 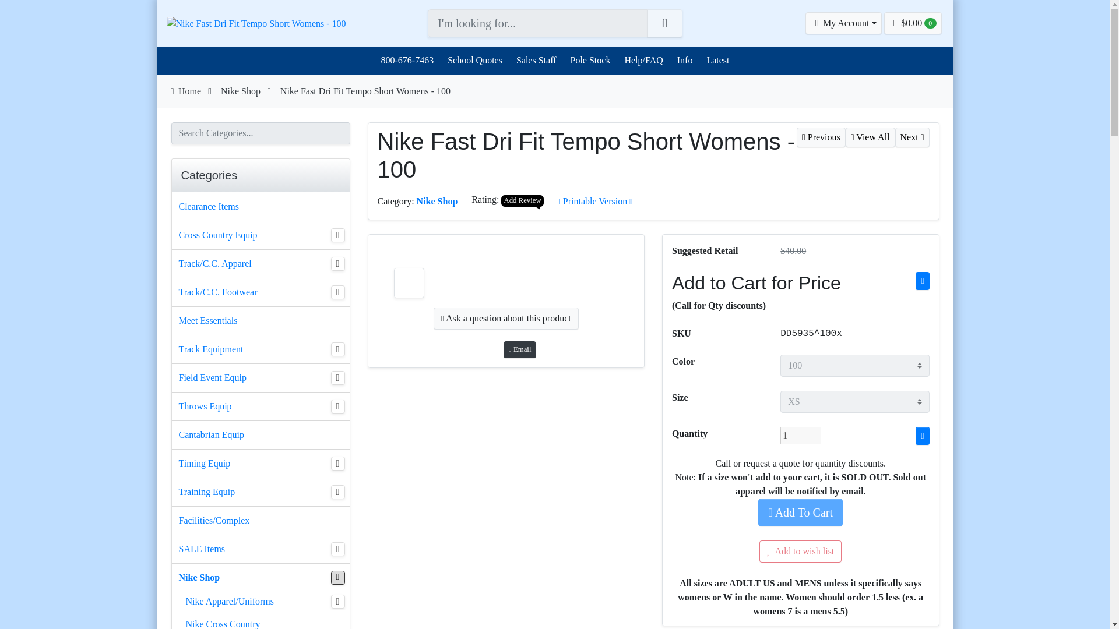 What do you see at coordinates (800, 551) in the screenshot?
I see `Add to wish list` at bounding box center [800, 551].